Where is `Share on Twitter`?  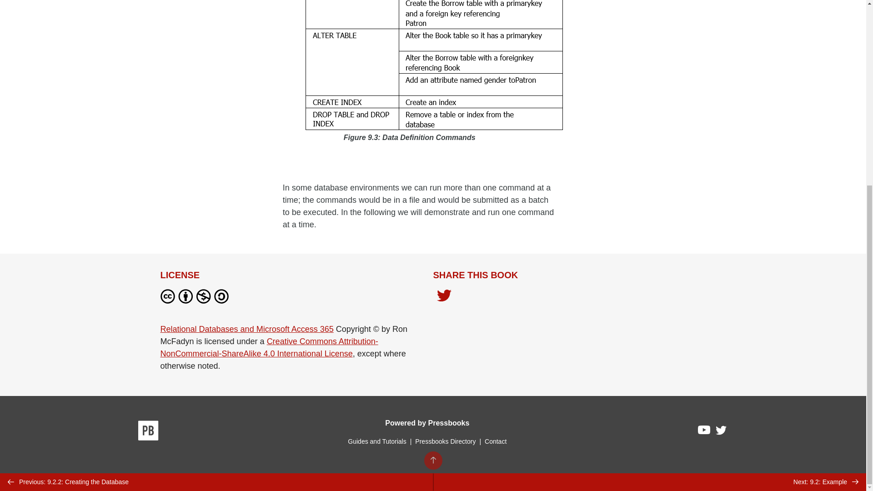
Share on Twitter is located at coordinates (444, 298).